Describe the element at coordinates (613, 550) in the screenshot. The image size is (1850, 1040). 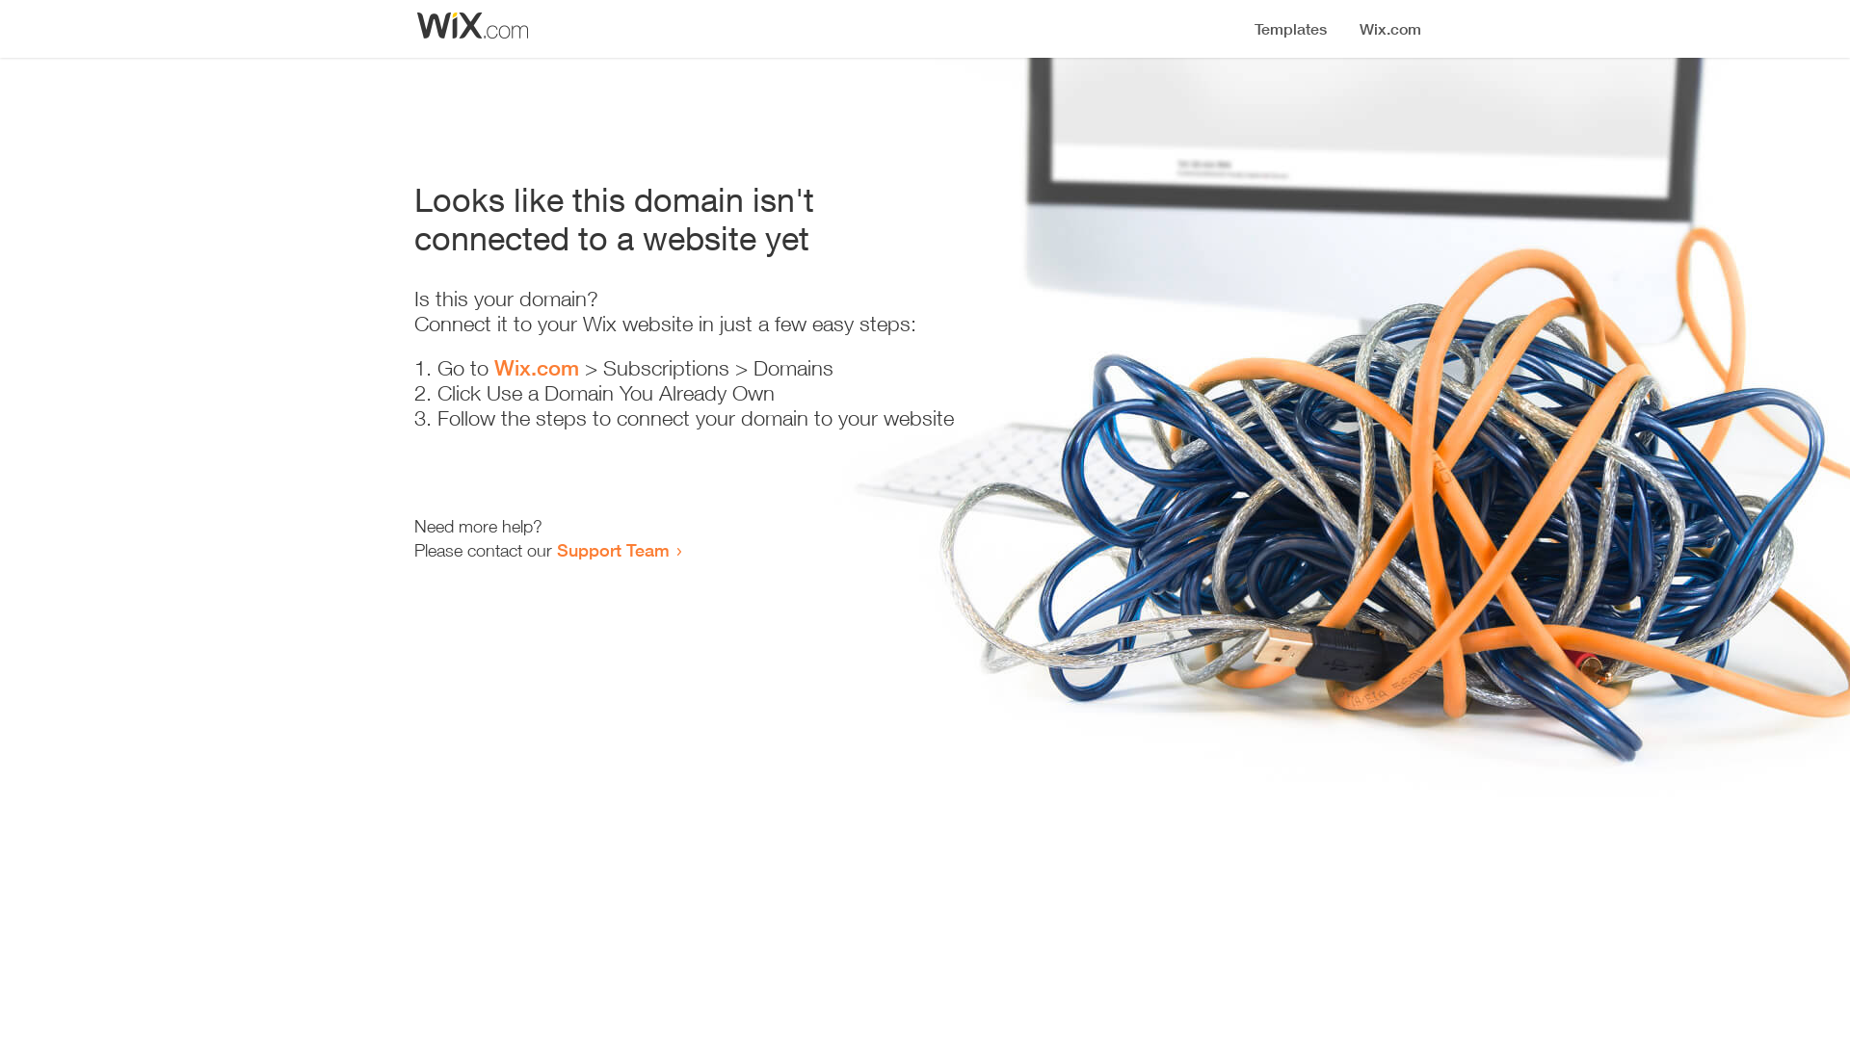
I see `Support Team` at that location.